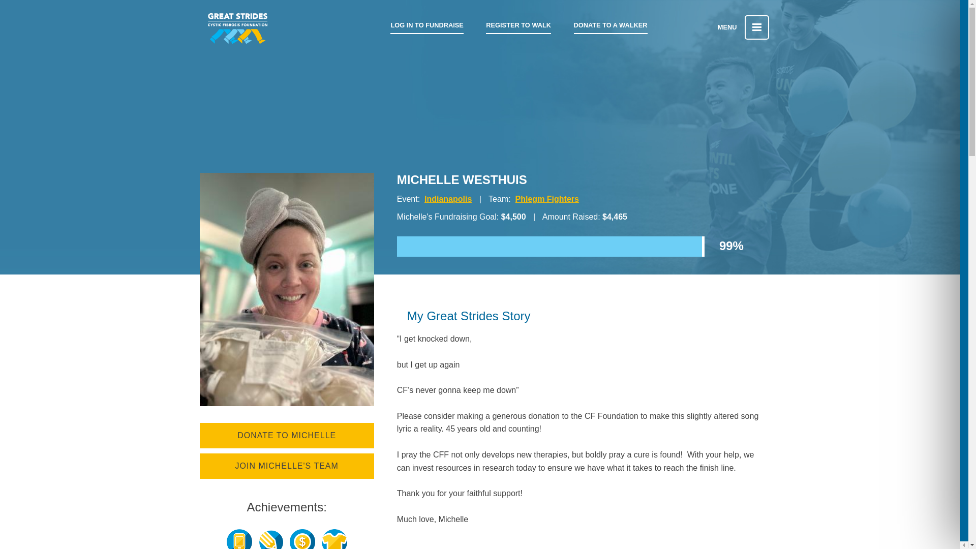 The height and width of the screenshot is (549, 976). What do you see at coordinates (448, 199) in the screenshot?
I see `Indianapolis` at bounding box center [448, 199].